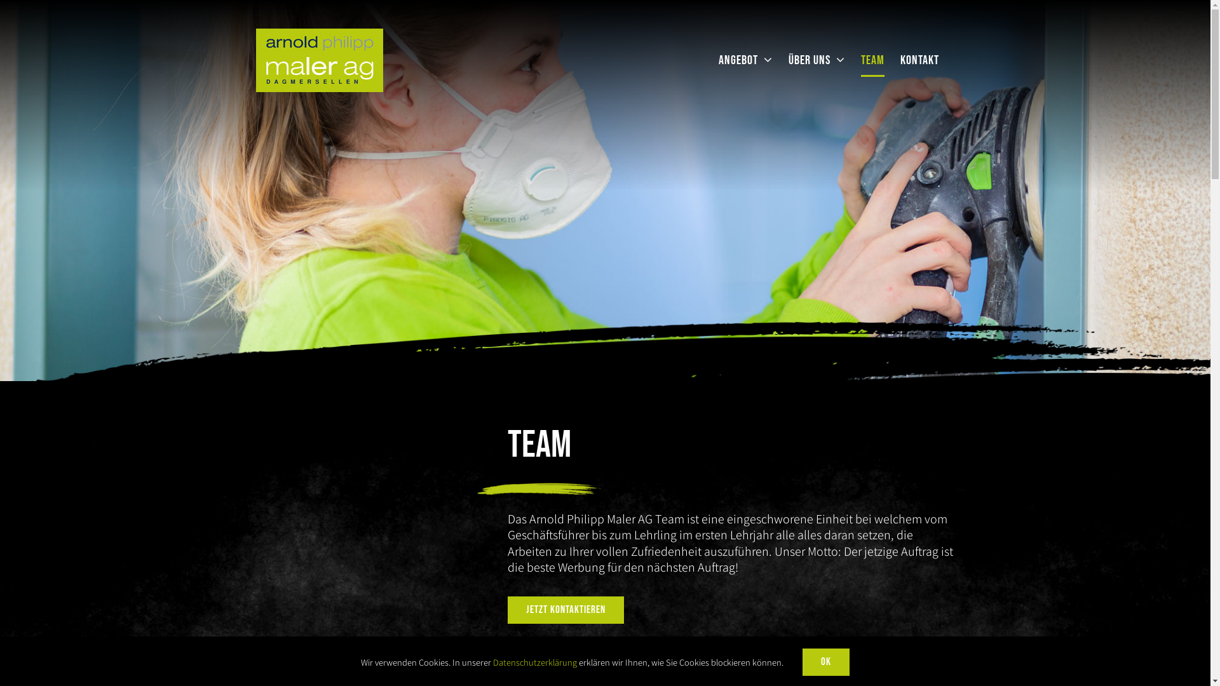 This screenshot has width=1220, height=686. I want to click on schweif, so click(605, 365).